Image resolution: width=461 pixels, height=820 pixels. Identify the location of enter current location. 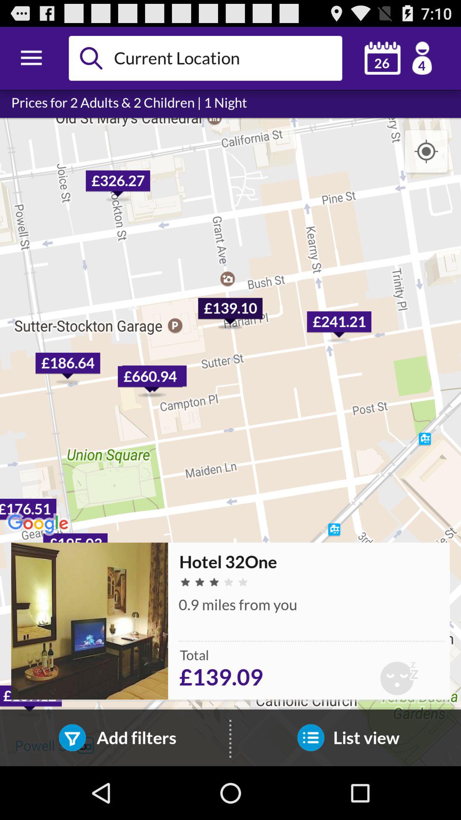
(225, 58).